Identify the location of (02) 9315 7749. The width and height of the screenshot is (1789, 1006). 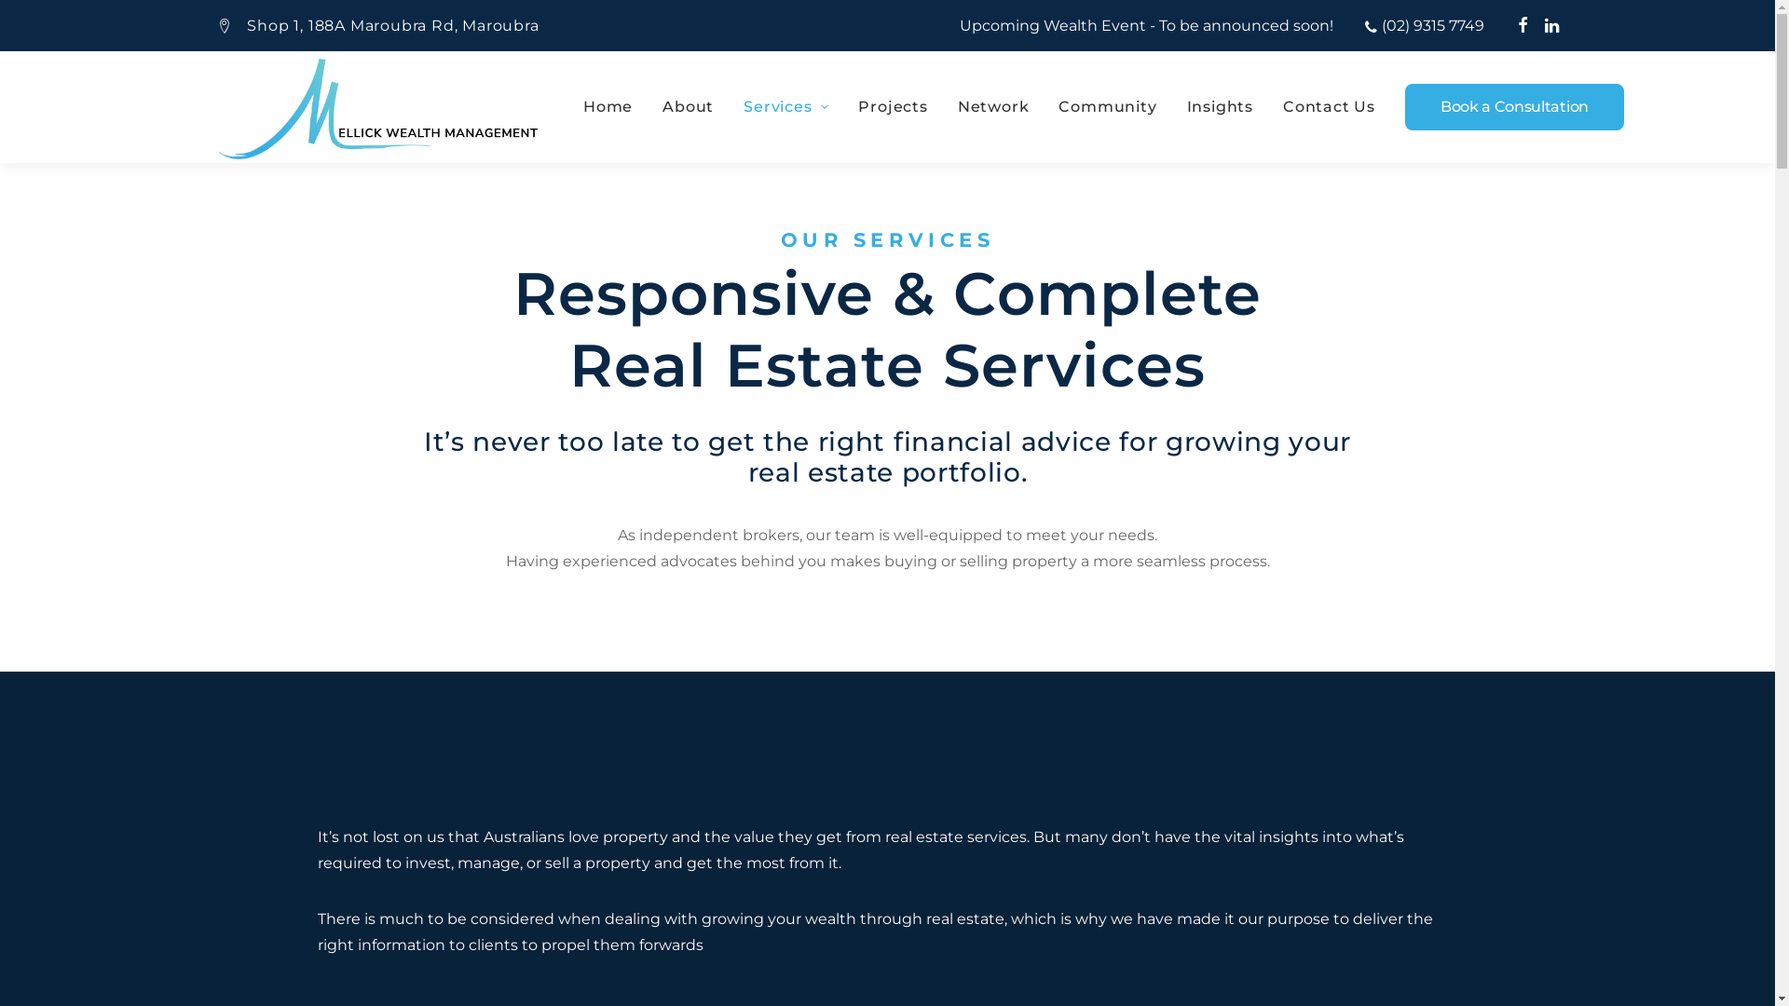
(1424, 26).